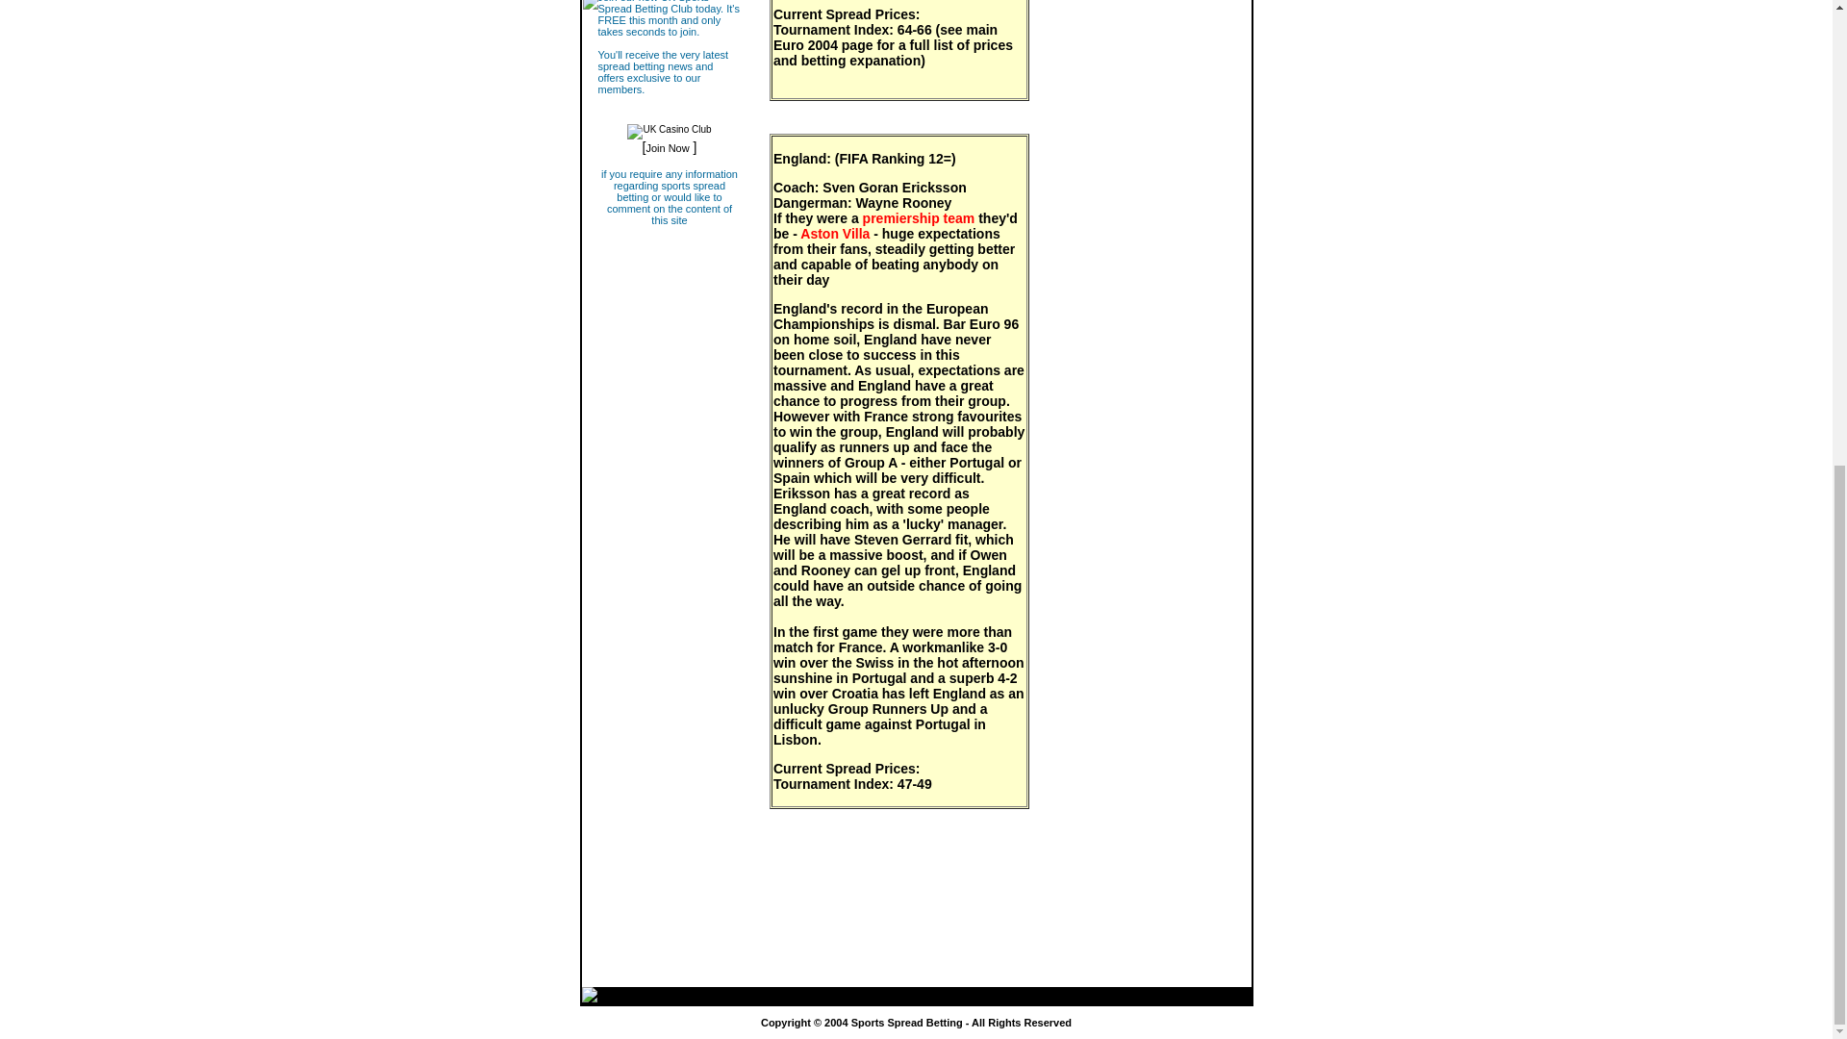 Image resolution: width=1847 pixels, height=1039 pixels. Describe the element at coordinates (906, 1023) in the screenshot. I see `Sports Spread Betting` at that location.